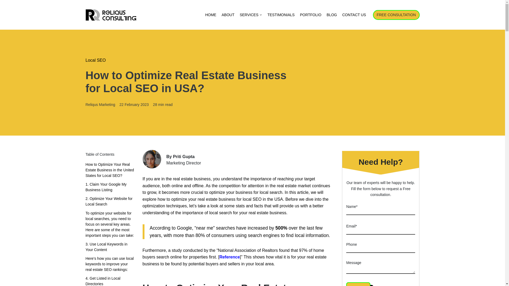  What do you see at coordinates (110, 247) in the screenshot?
I see `3. Use Local Keywords in Your Content` at bounding box center [110, 247].